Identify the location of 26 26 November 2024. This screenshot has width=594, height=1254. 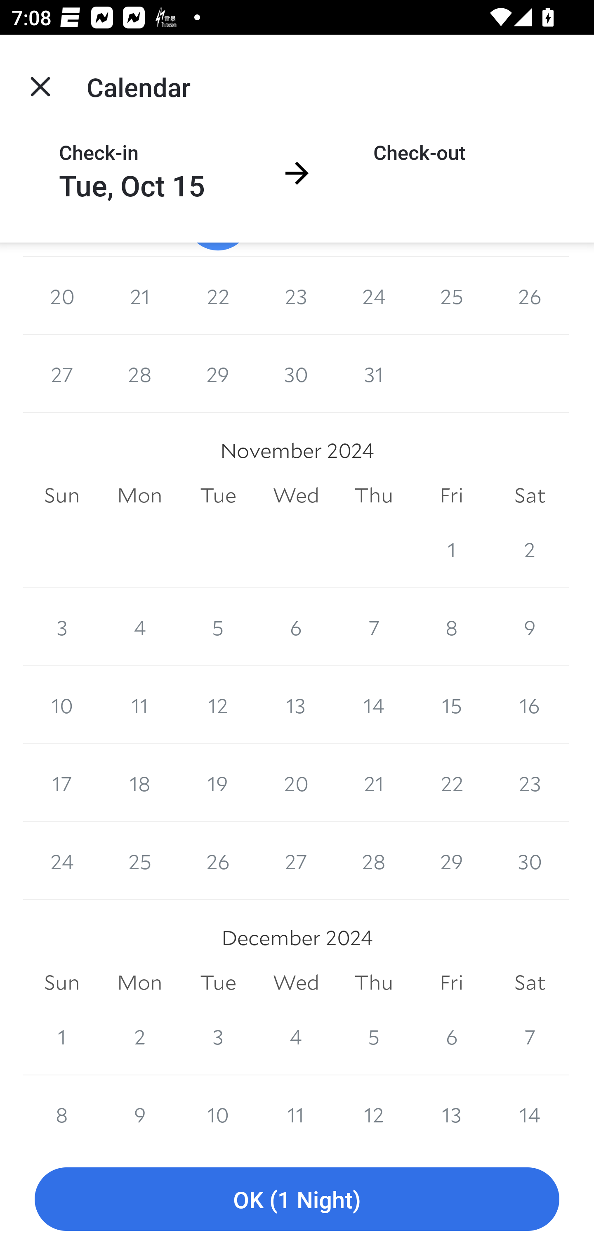
(218, 861).